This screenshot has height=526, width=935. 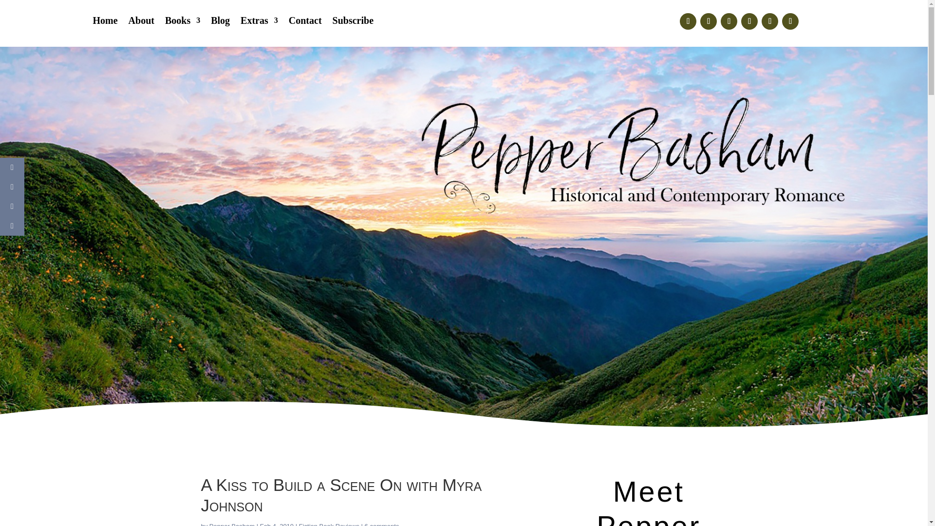 What do you see at coordinates (232, 524) in the screenshot?
I see `Posts by Pepper Basham` at bounding box center [232, 524].